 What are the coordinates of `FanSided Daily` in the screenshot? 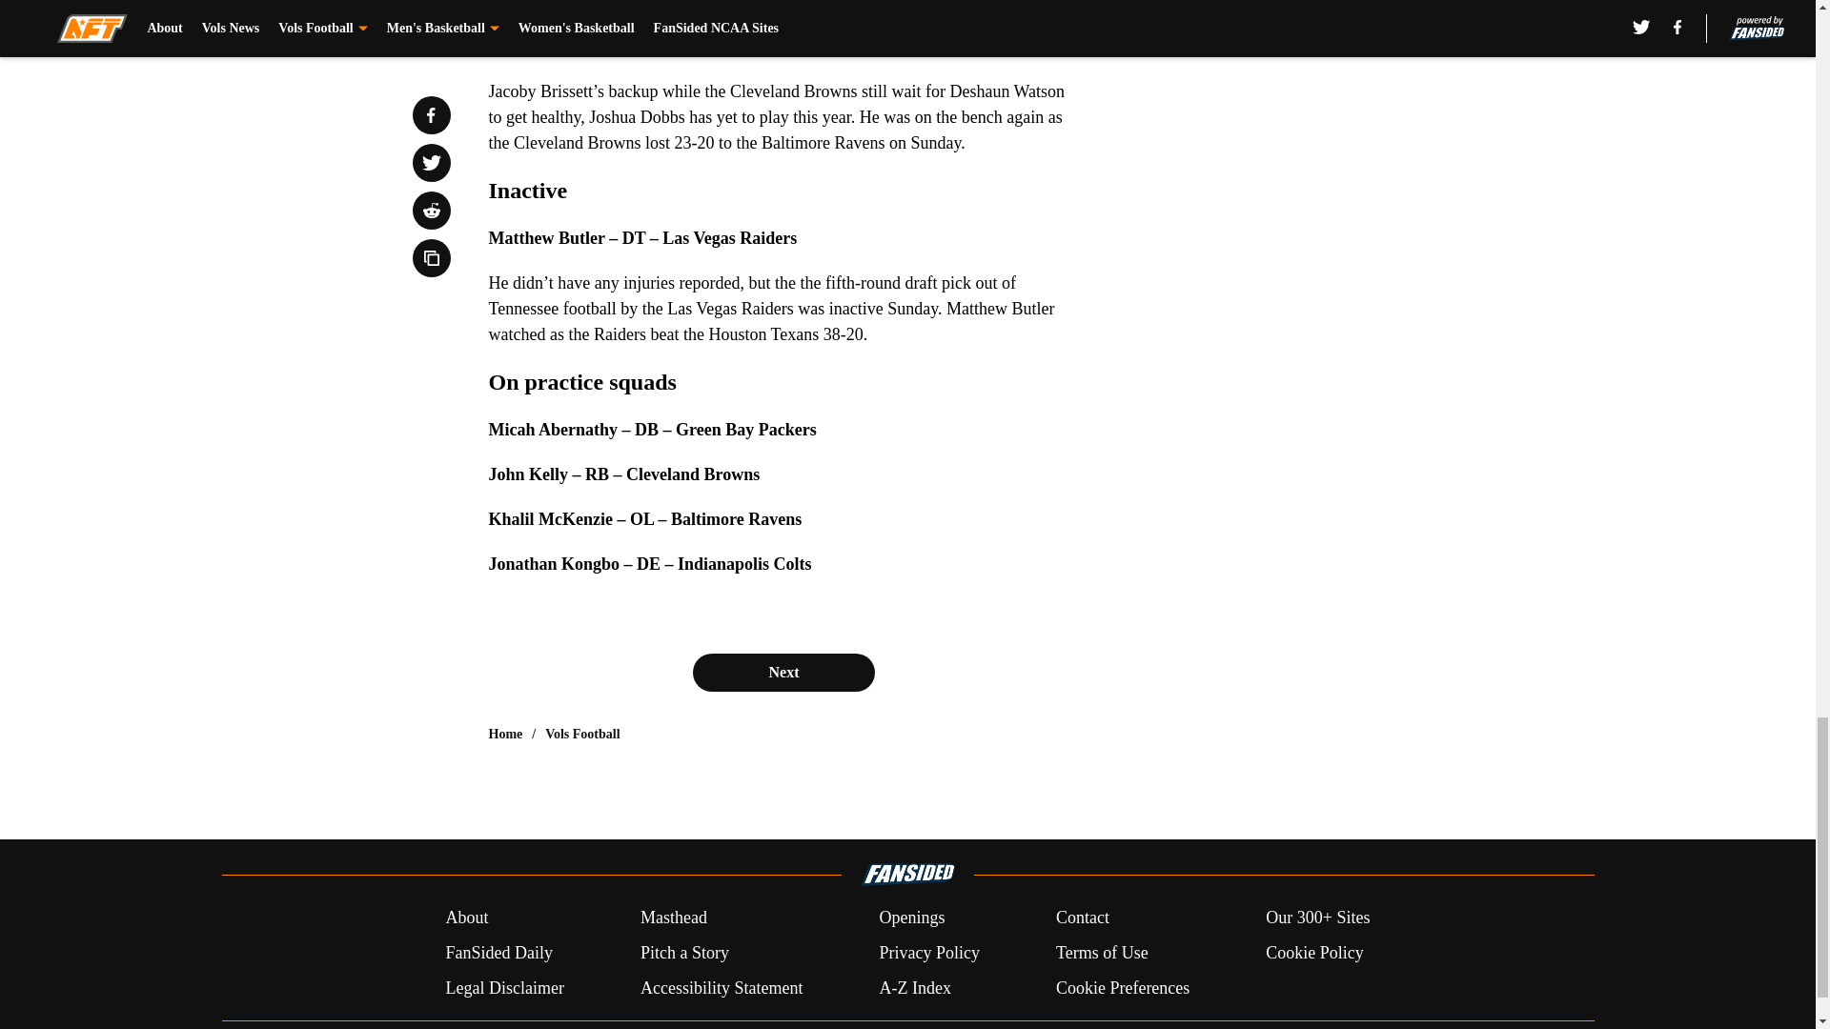 It's located at (498, 953).